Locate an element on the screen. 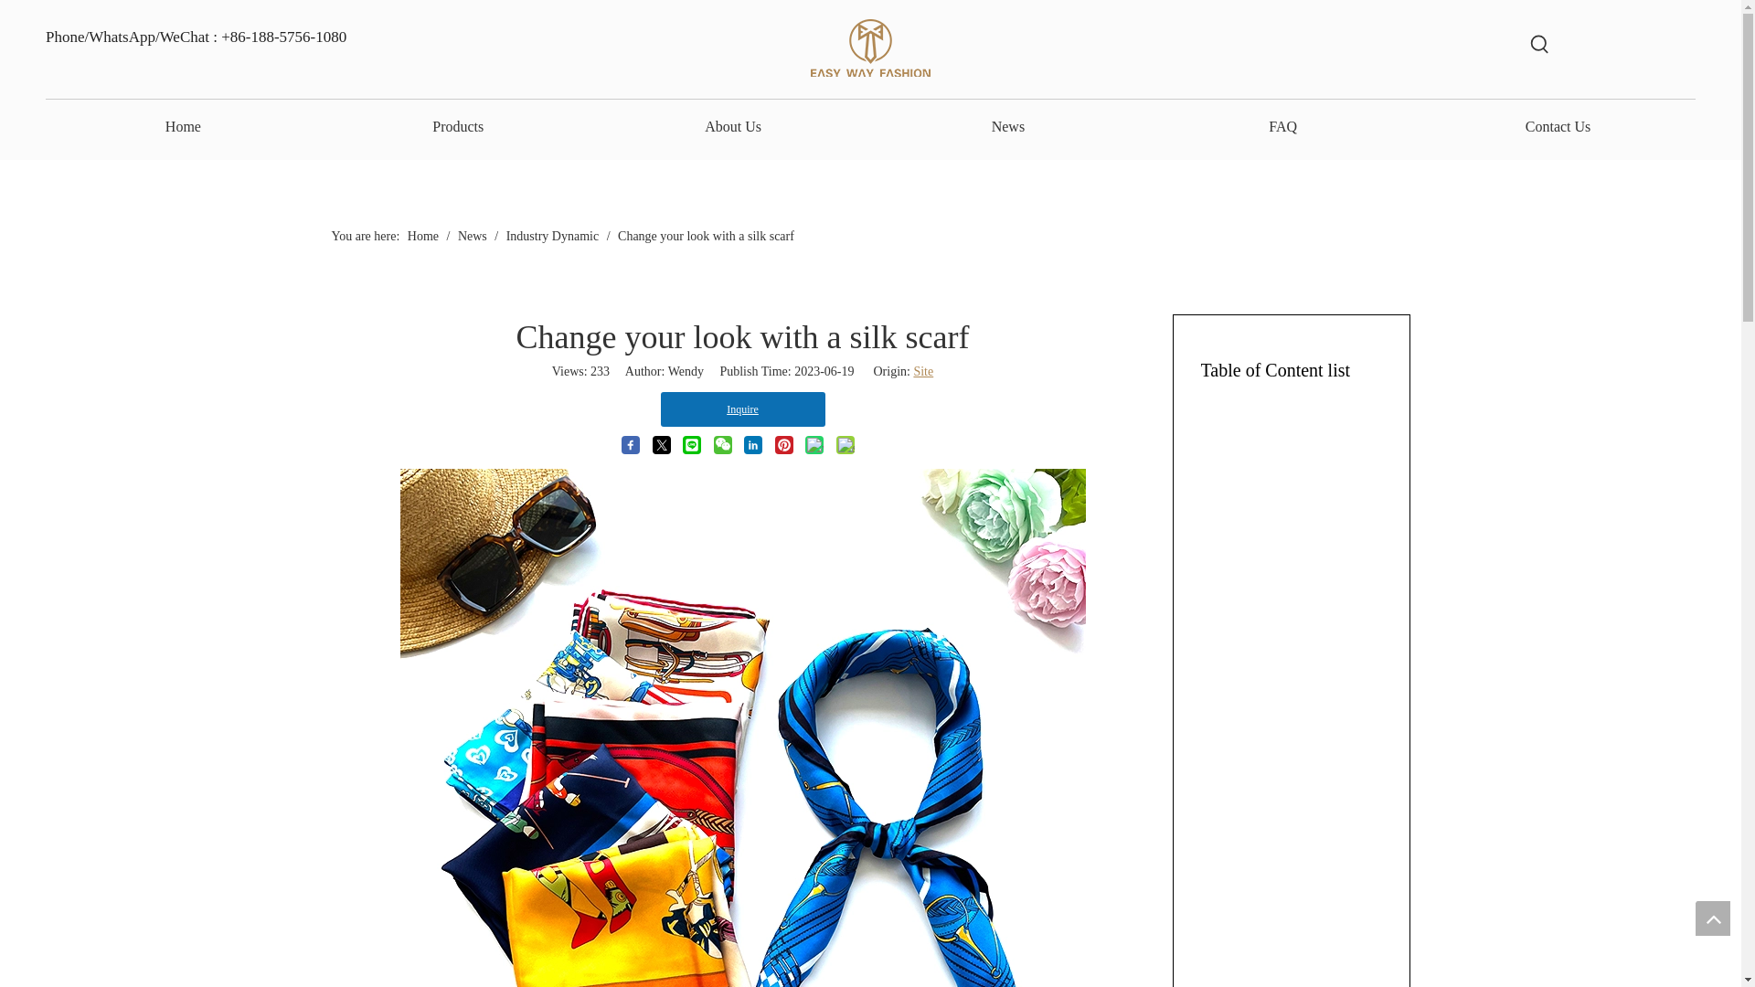 The width and height of the screenshot is (1755, 987). Industry Dynamic is located at coordinates (554, 236).